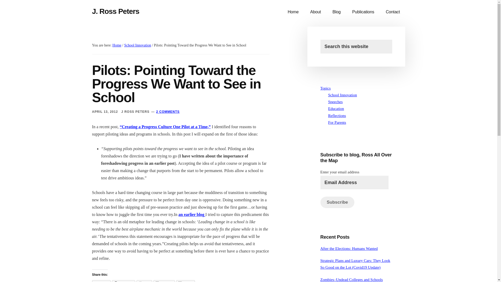  Describe the element at coordinates (144, 281) in the screenshot. I see `Print` at that location.